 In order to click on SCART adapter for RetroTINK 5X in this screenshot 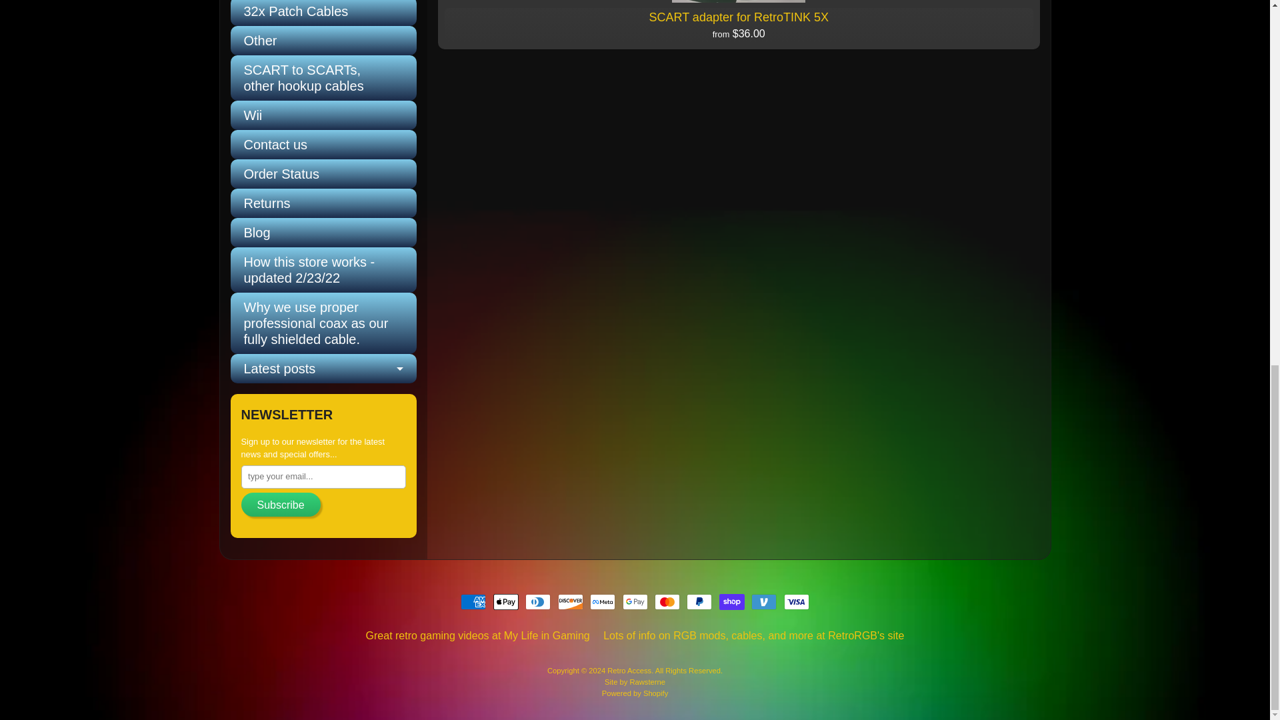, I will do `click(739, 25)`.